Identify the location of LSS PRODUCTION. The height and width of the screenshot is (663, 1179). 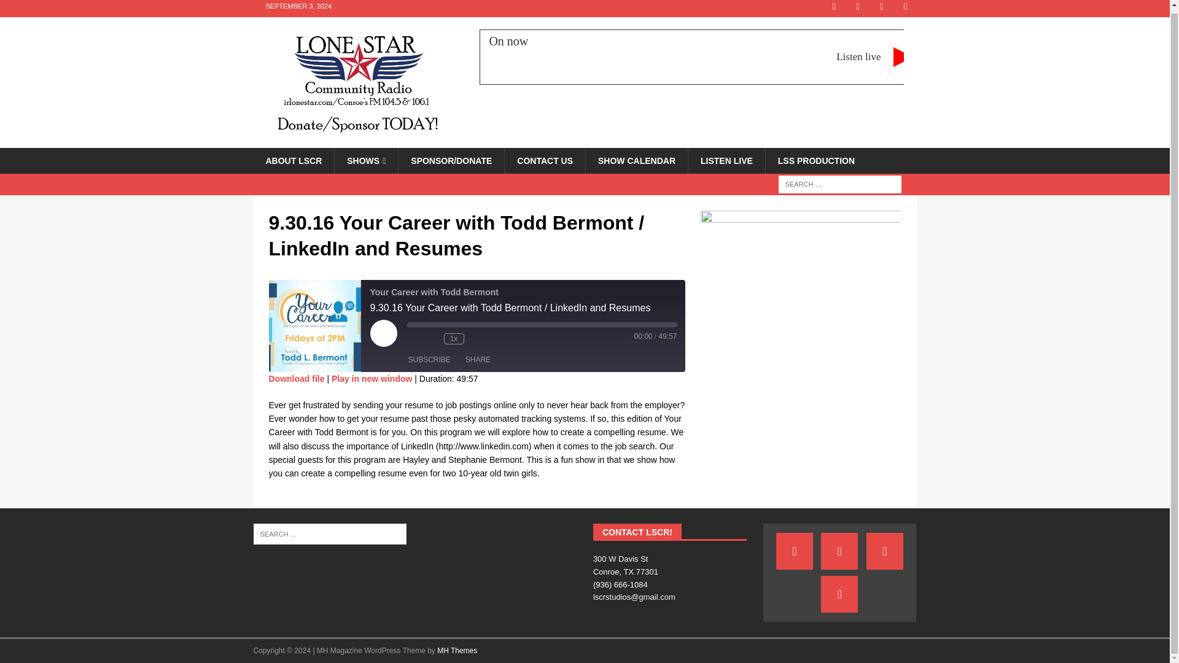
(815, 160).